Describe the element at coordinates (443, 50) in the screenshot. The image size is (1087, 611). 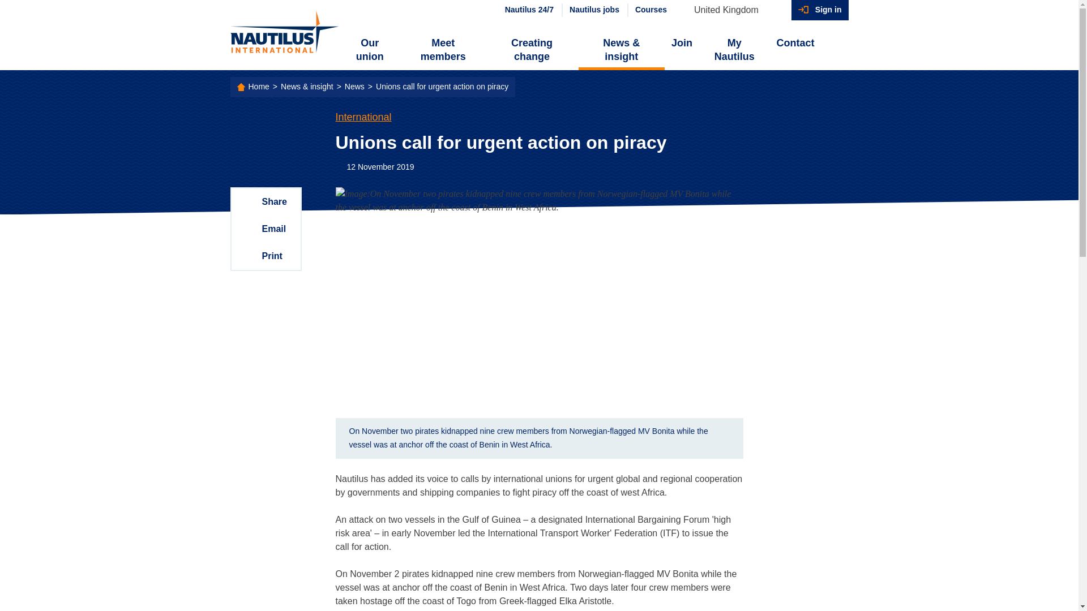
I see `Meet members` at that location.